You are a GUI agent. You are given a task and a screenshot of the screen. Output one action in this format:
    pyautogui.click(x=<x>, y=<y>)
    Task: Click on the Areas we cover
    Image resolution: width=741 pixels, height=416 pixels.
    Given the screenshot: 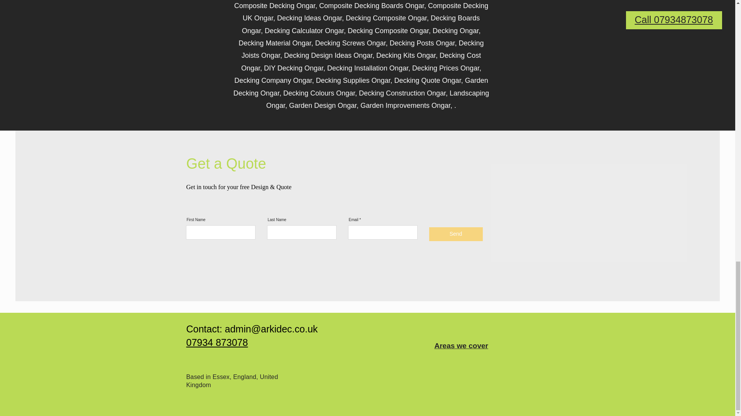 What is the action you would take?
    pyautogui.click(x=461, y=346)
    